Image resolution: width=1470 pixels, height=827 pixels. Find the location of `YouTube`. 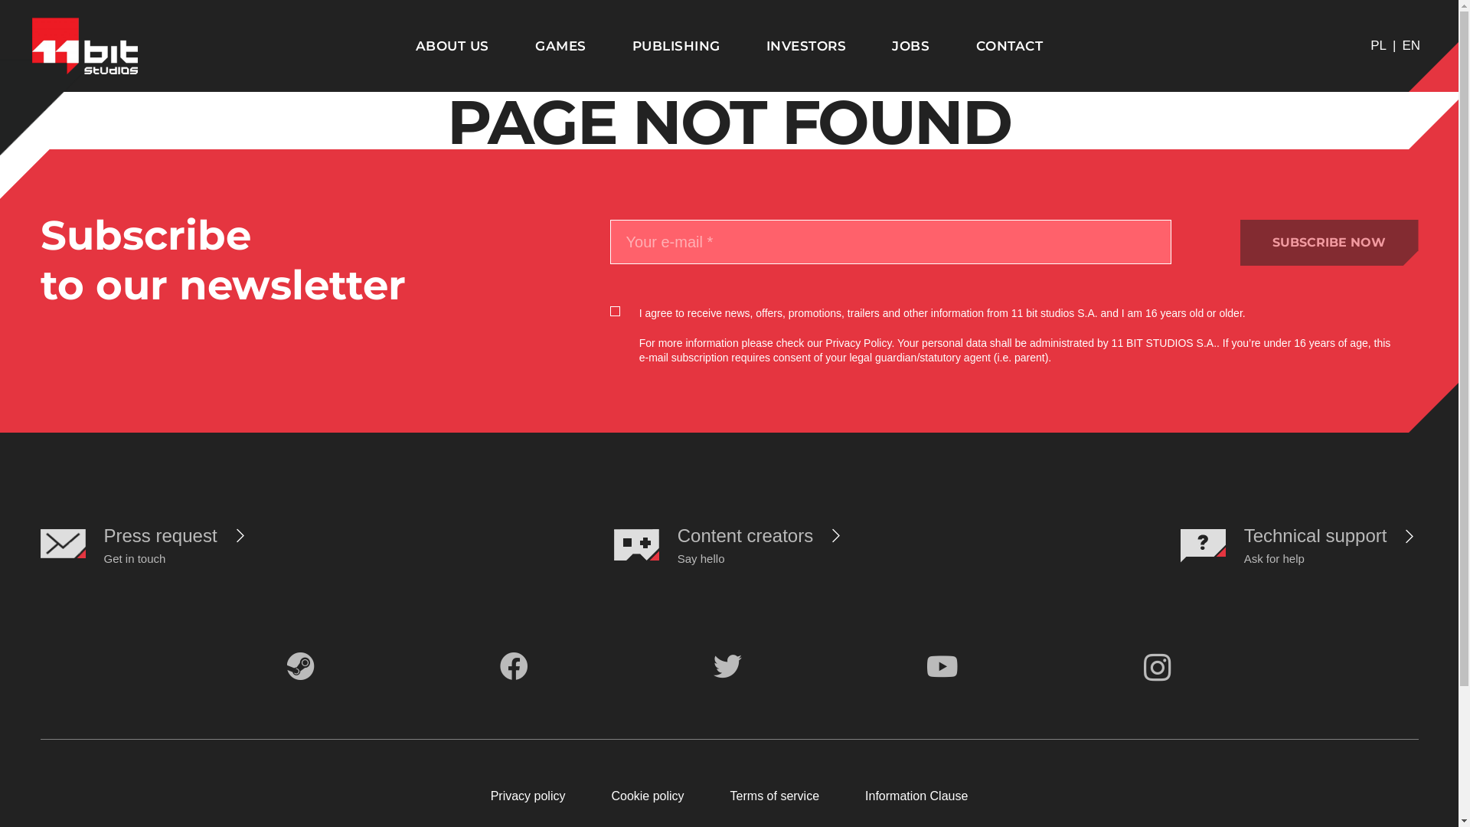

YouTube is located at coordinates (942, 666).